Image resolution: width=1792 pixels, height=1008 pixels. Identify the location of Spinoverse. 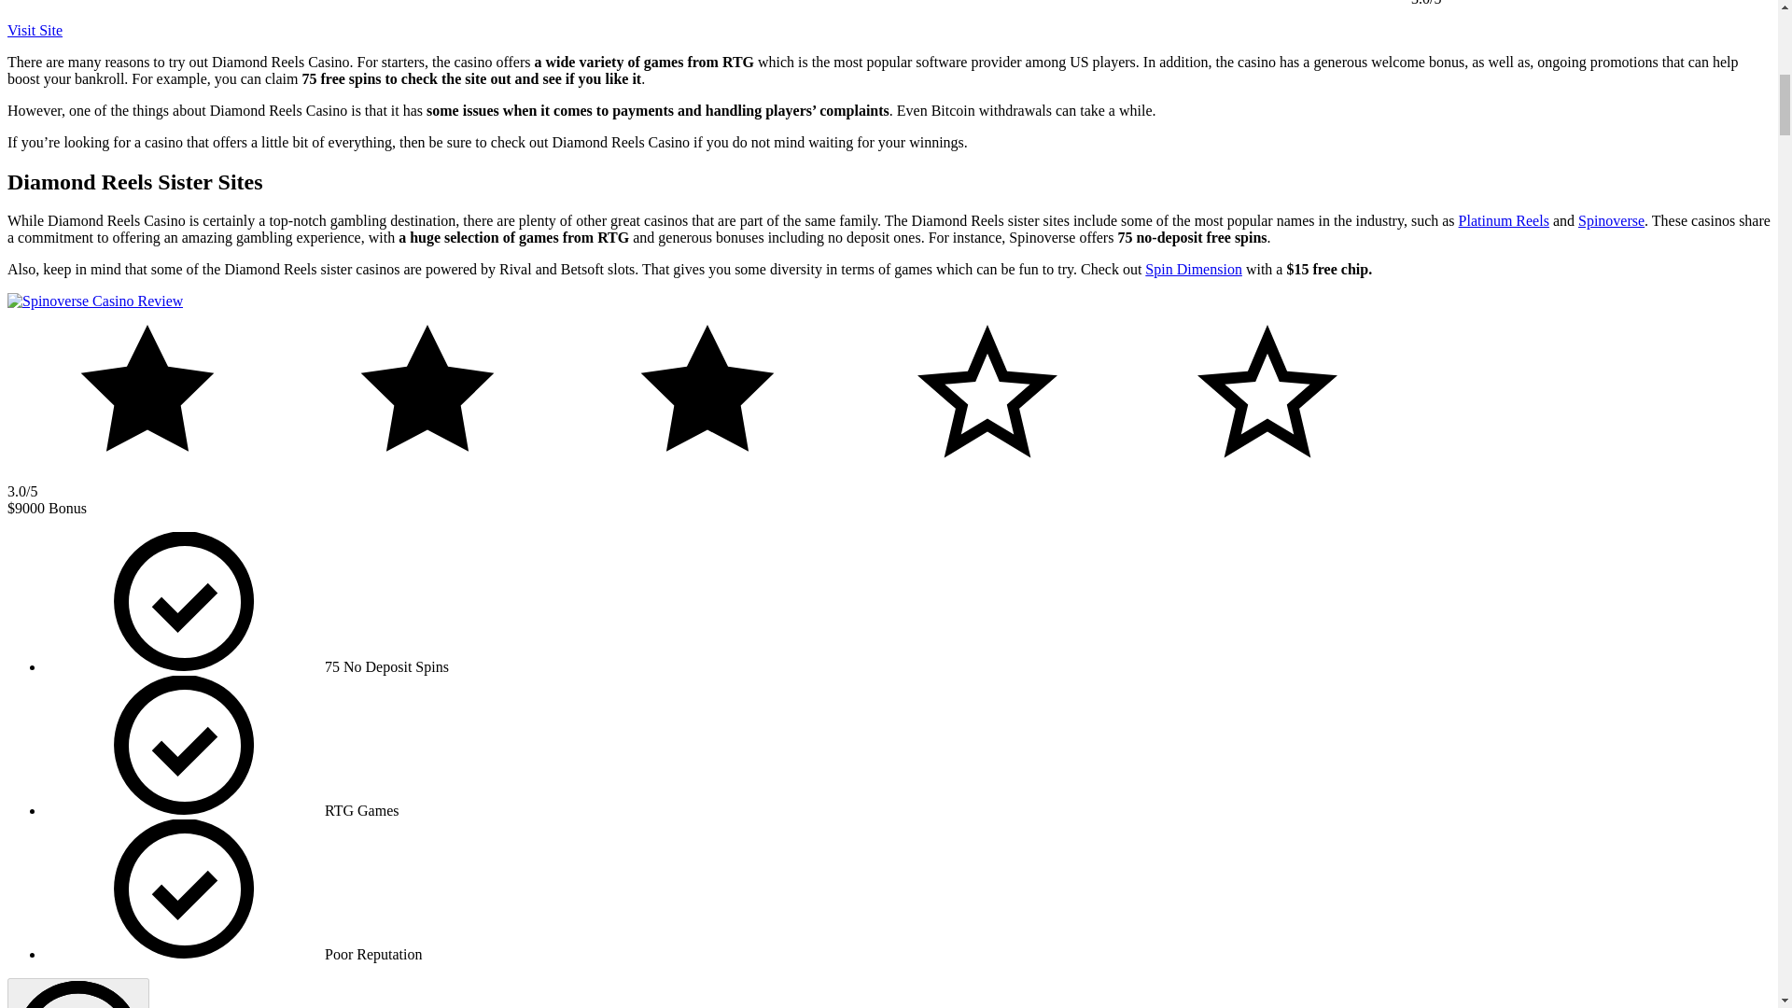
(1611, 220).